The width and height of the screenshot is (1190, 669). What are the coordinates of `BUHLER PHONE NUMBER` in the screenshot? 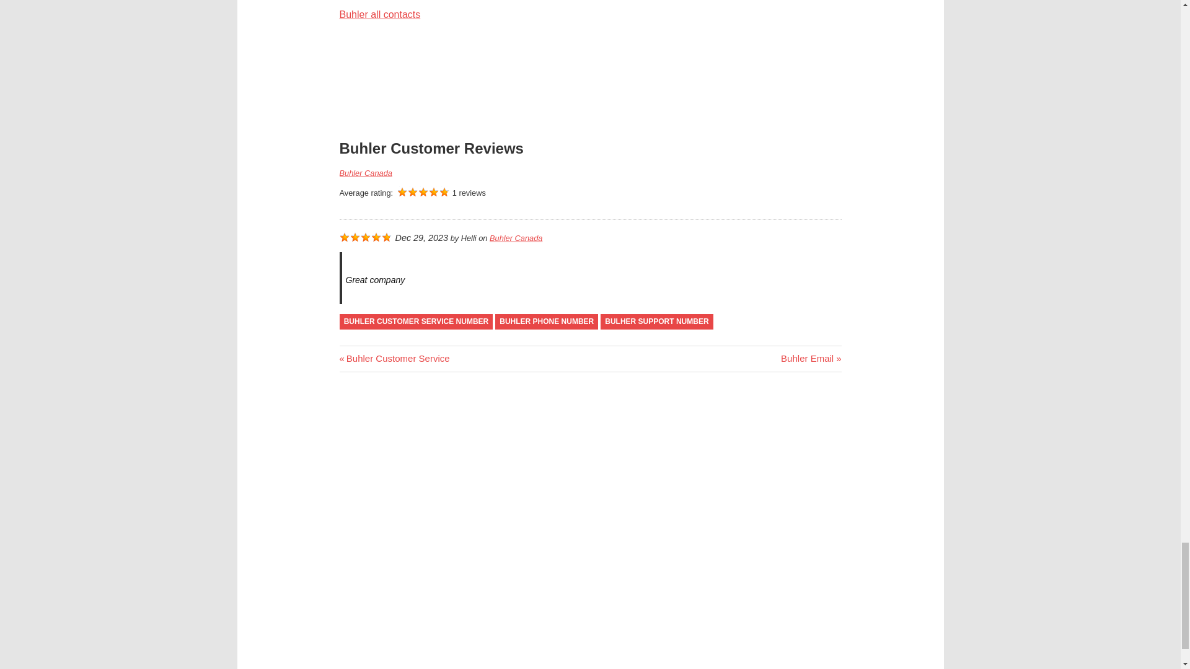 It's located at (380, 15).